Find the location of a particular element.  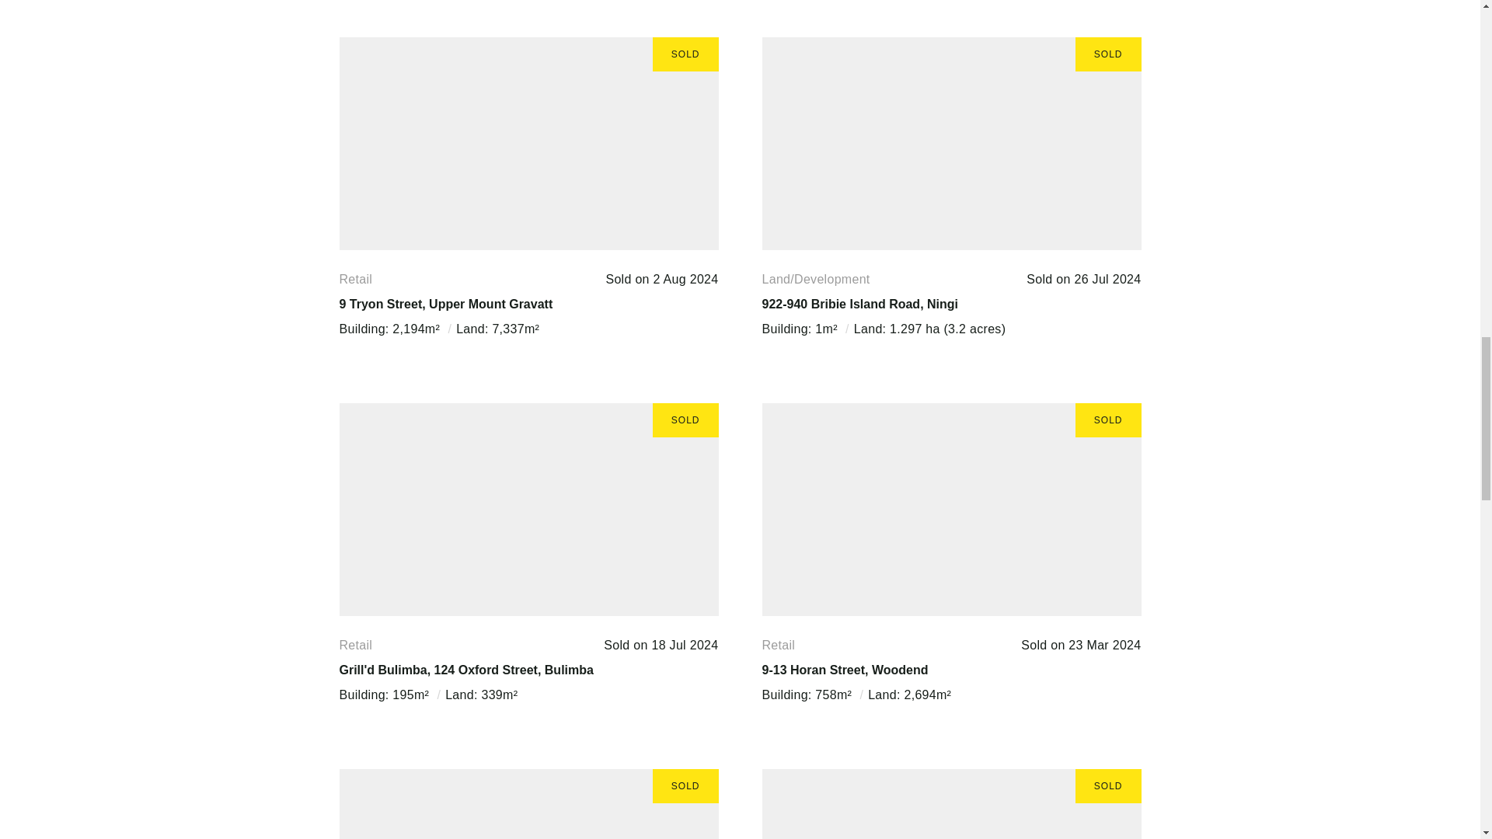

SOLD is located at coordinates (951, 143).